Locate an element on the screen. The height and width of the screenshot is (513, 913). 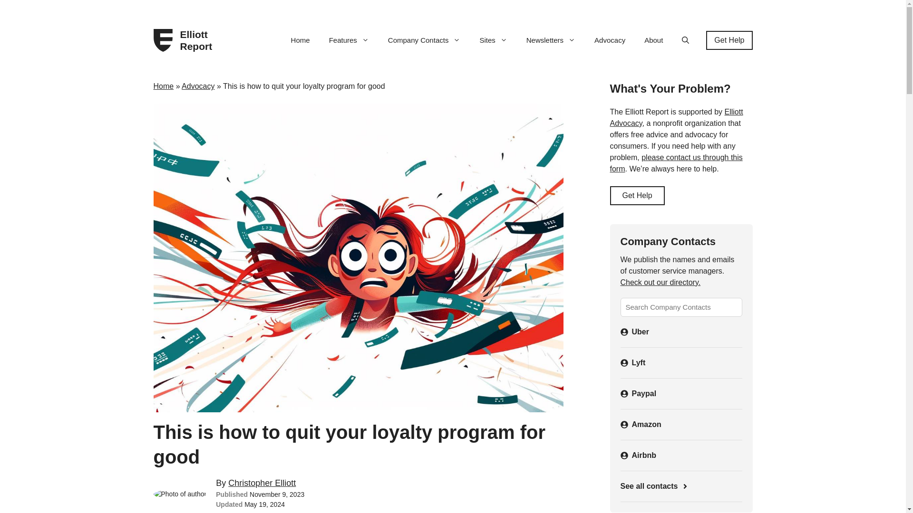
Company Contacts is located at coordinates (424, 40).